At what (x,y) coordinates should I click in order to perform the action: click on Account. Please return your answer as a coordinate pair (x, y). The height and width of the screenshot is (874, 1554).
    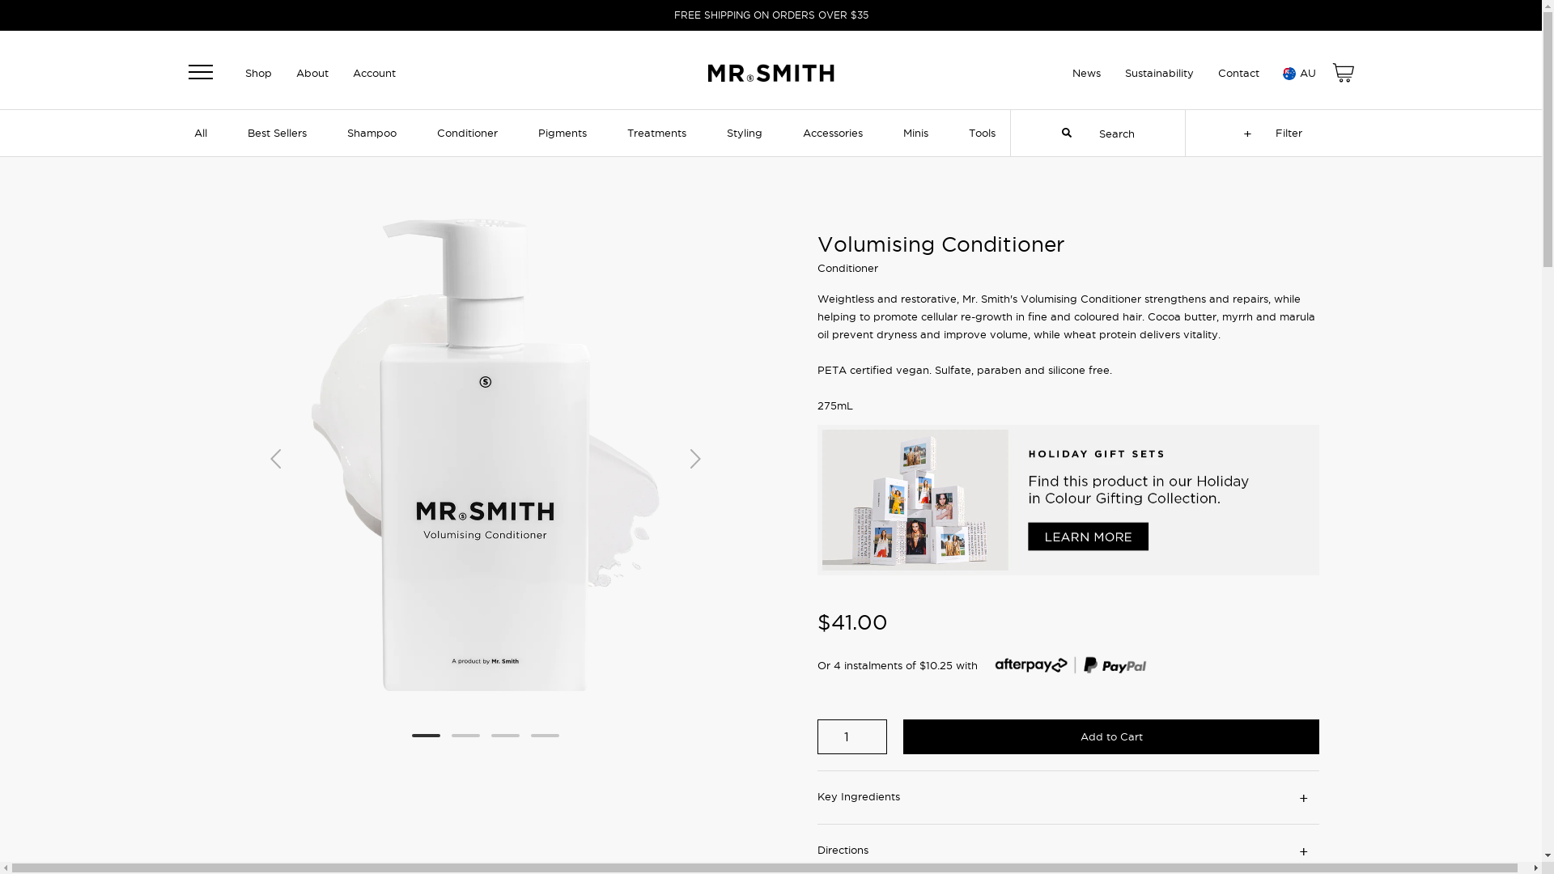
    Looking at the image, I should click on (374, 73).